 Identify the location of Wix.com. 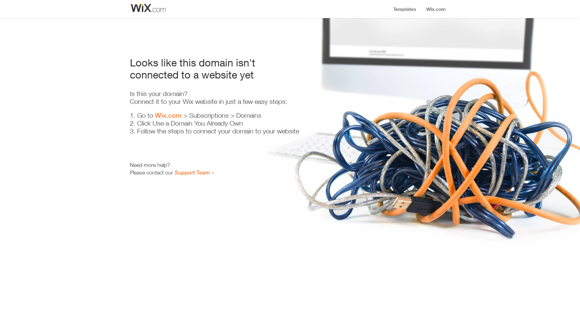
(168, 115).